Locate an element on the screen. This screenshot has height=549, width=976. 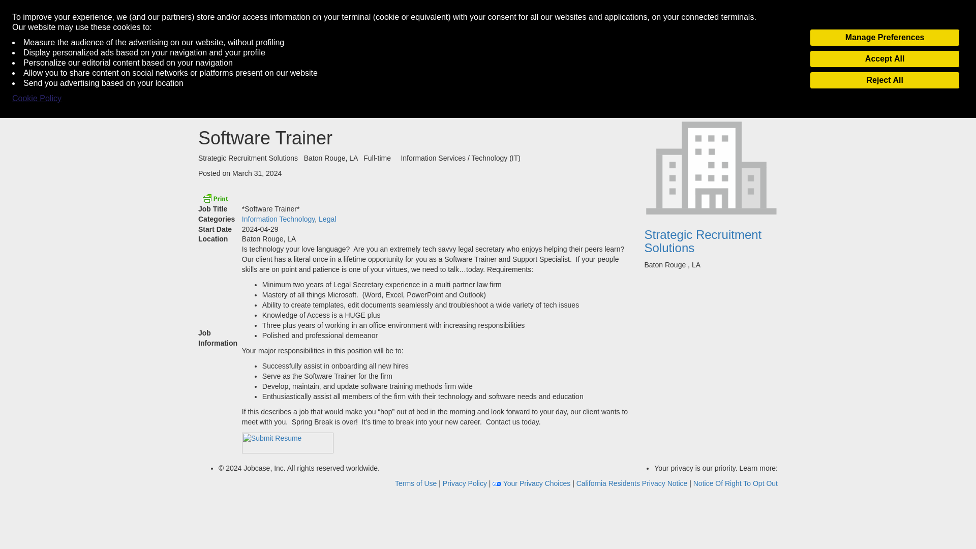
Reject All is located at coordinates (884, 80).